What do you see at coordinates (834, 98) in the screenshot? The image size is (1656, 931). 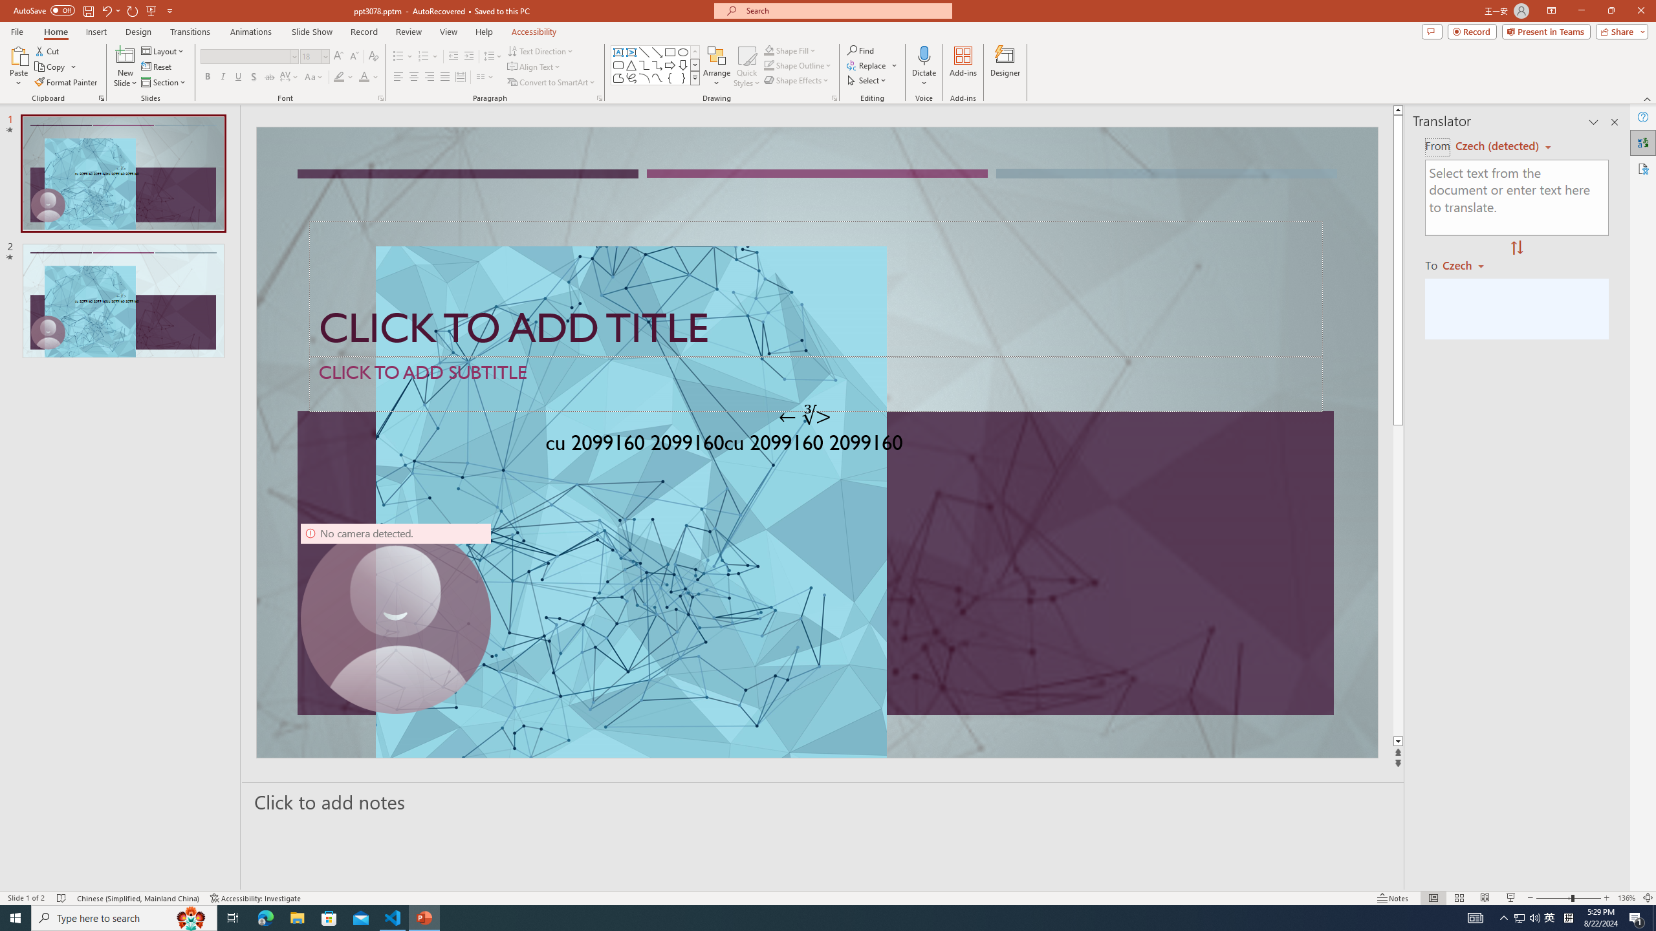 I see `Format Object...` at bounding box center [834, 98].